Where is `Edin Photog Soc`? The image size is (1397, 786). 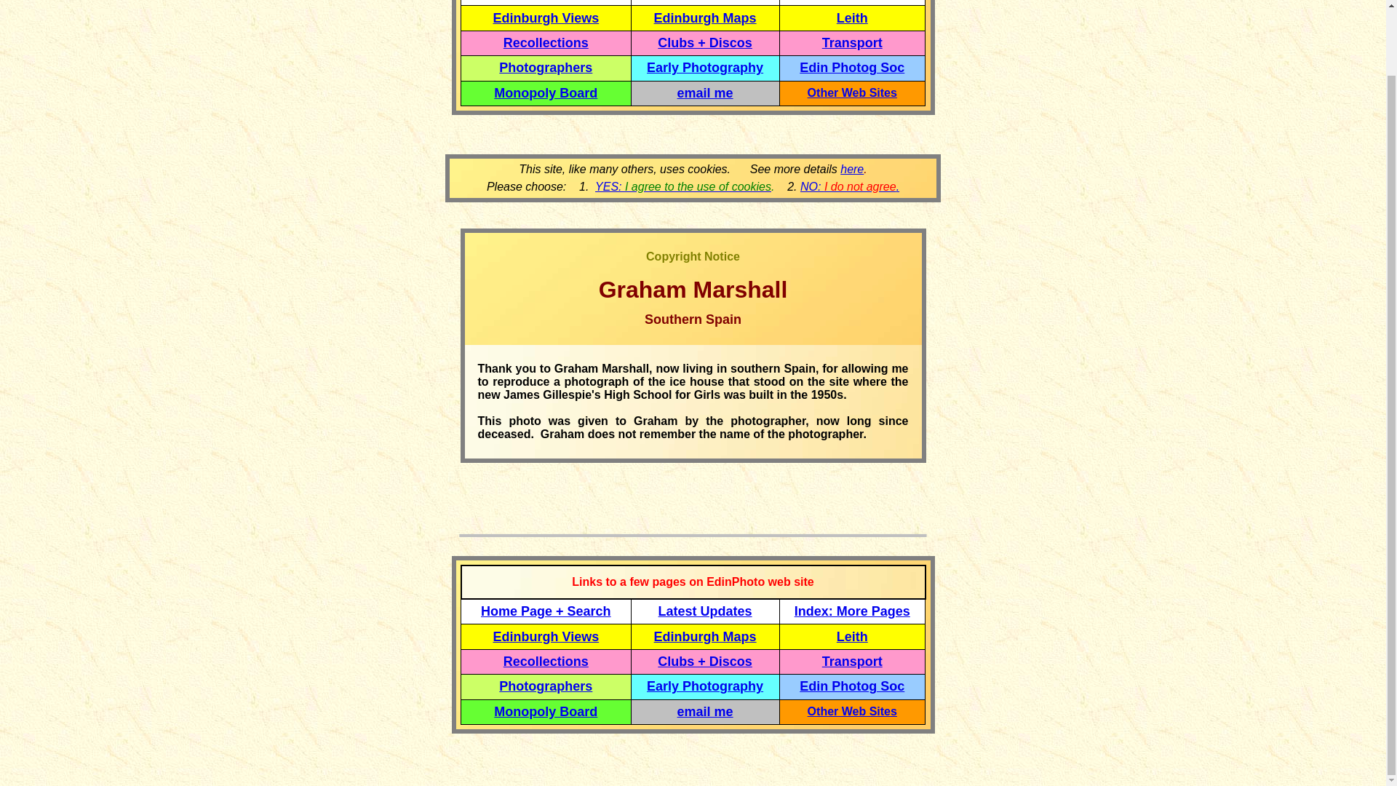
Edin Photog Soc is located at coordinates (851, 686).